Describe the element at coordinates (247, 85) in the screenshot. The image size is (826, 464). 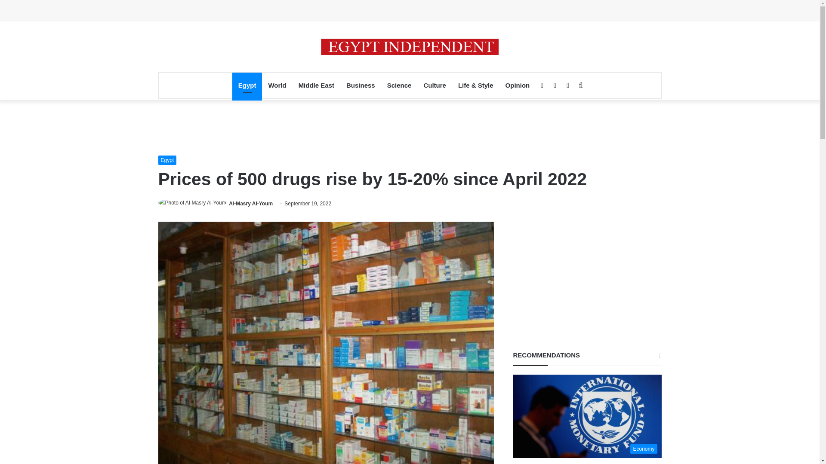
I see `Egypt` at that location.